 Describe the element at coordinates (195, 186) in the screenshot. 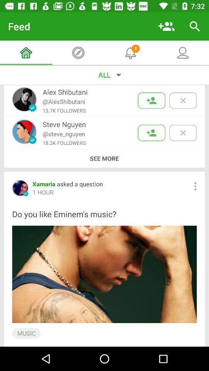

I see `bring up options` at that location.